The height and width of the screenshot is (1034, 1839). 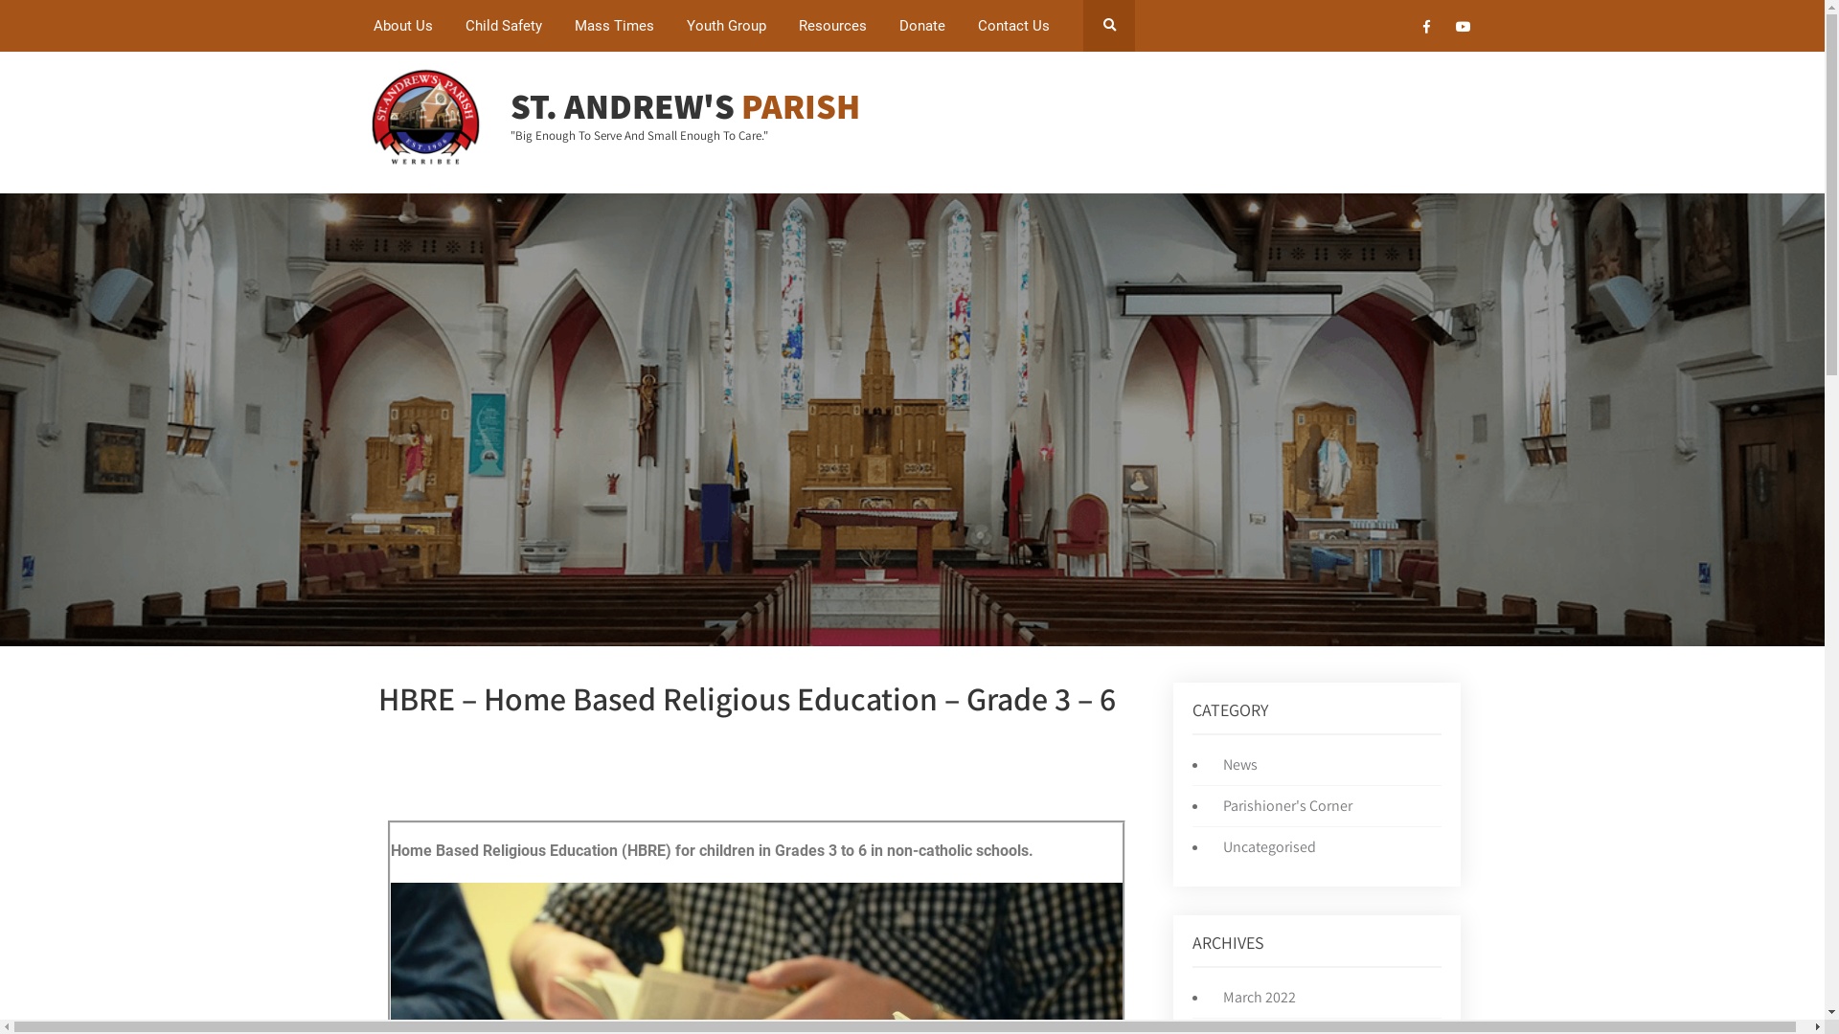 What do you see at coordinates (1013, 26) in the screenshot?
I see `Contact Us` at bounding box center [1013, 26].